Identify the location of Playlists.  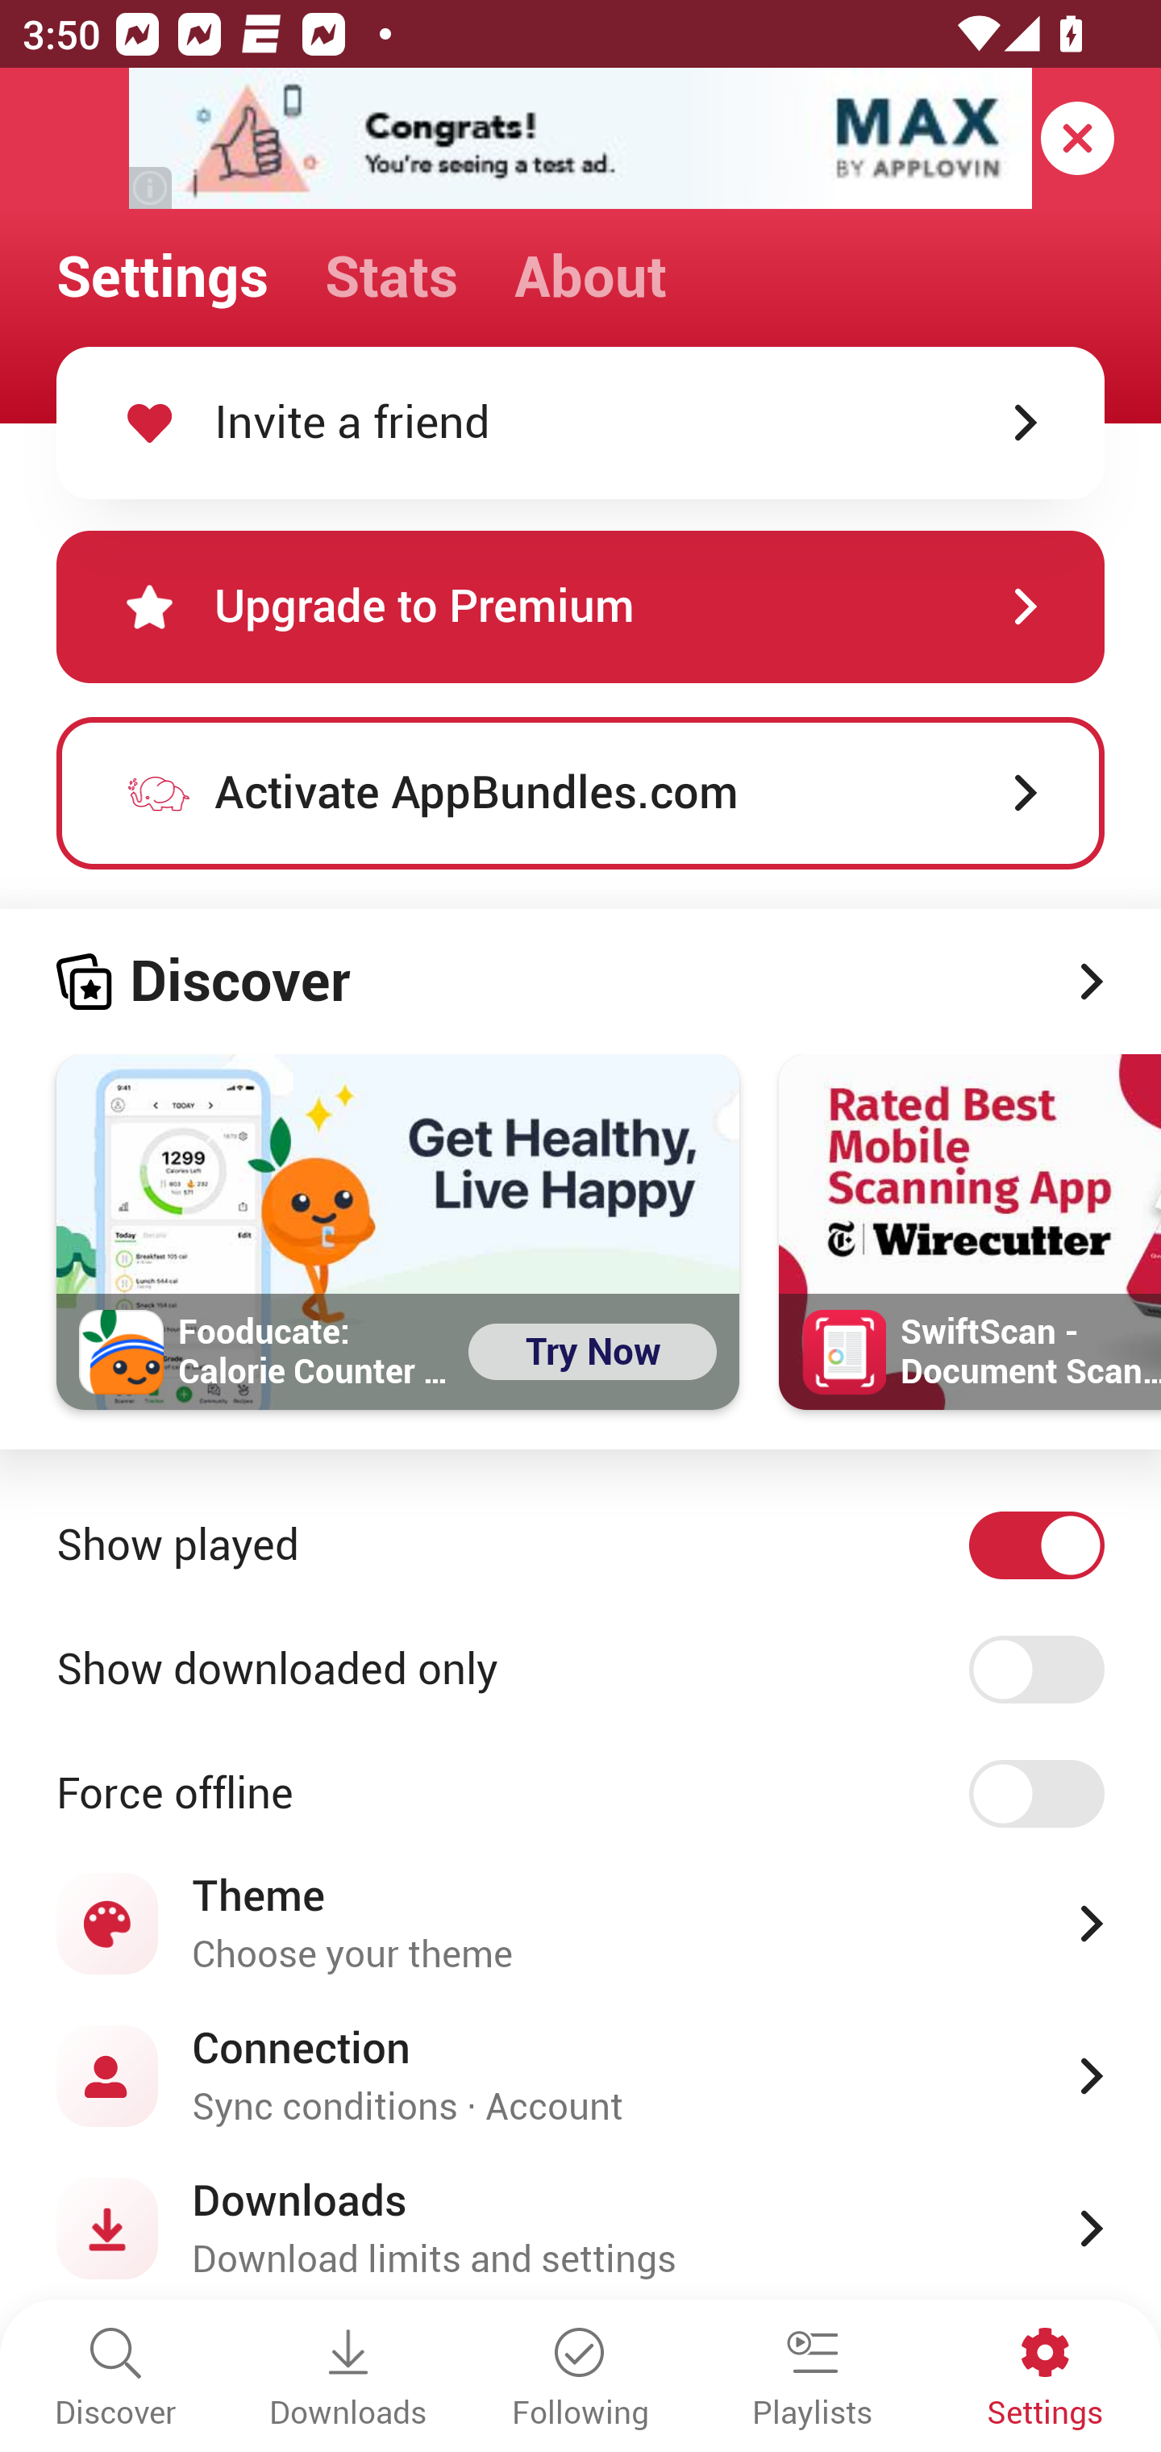
(813, 2379).